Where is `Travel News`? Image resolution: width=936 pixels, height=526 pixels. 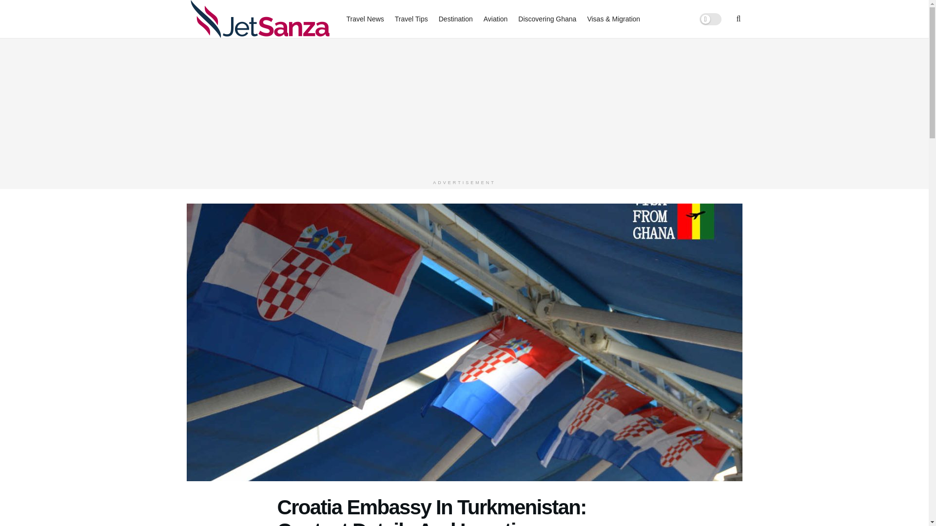
Travel News is located at coordinates (365, 19).